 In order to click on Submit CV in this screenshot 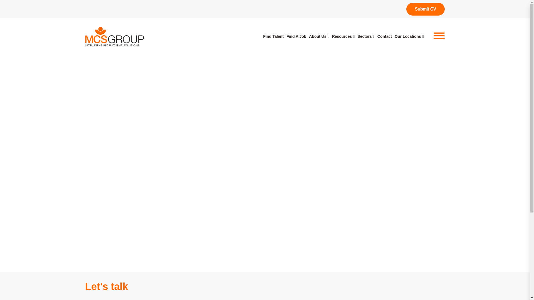, I will do `click(426, 9)`.